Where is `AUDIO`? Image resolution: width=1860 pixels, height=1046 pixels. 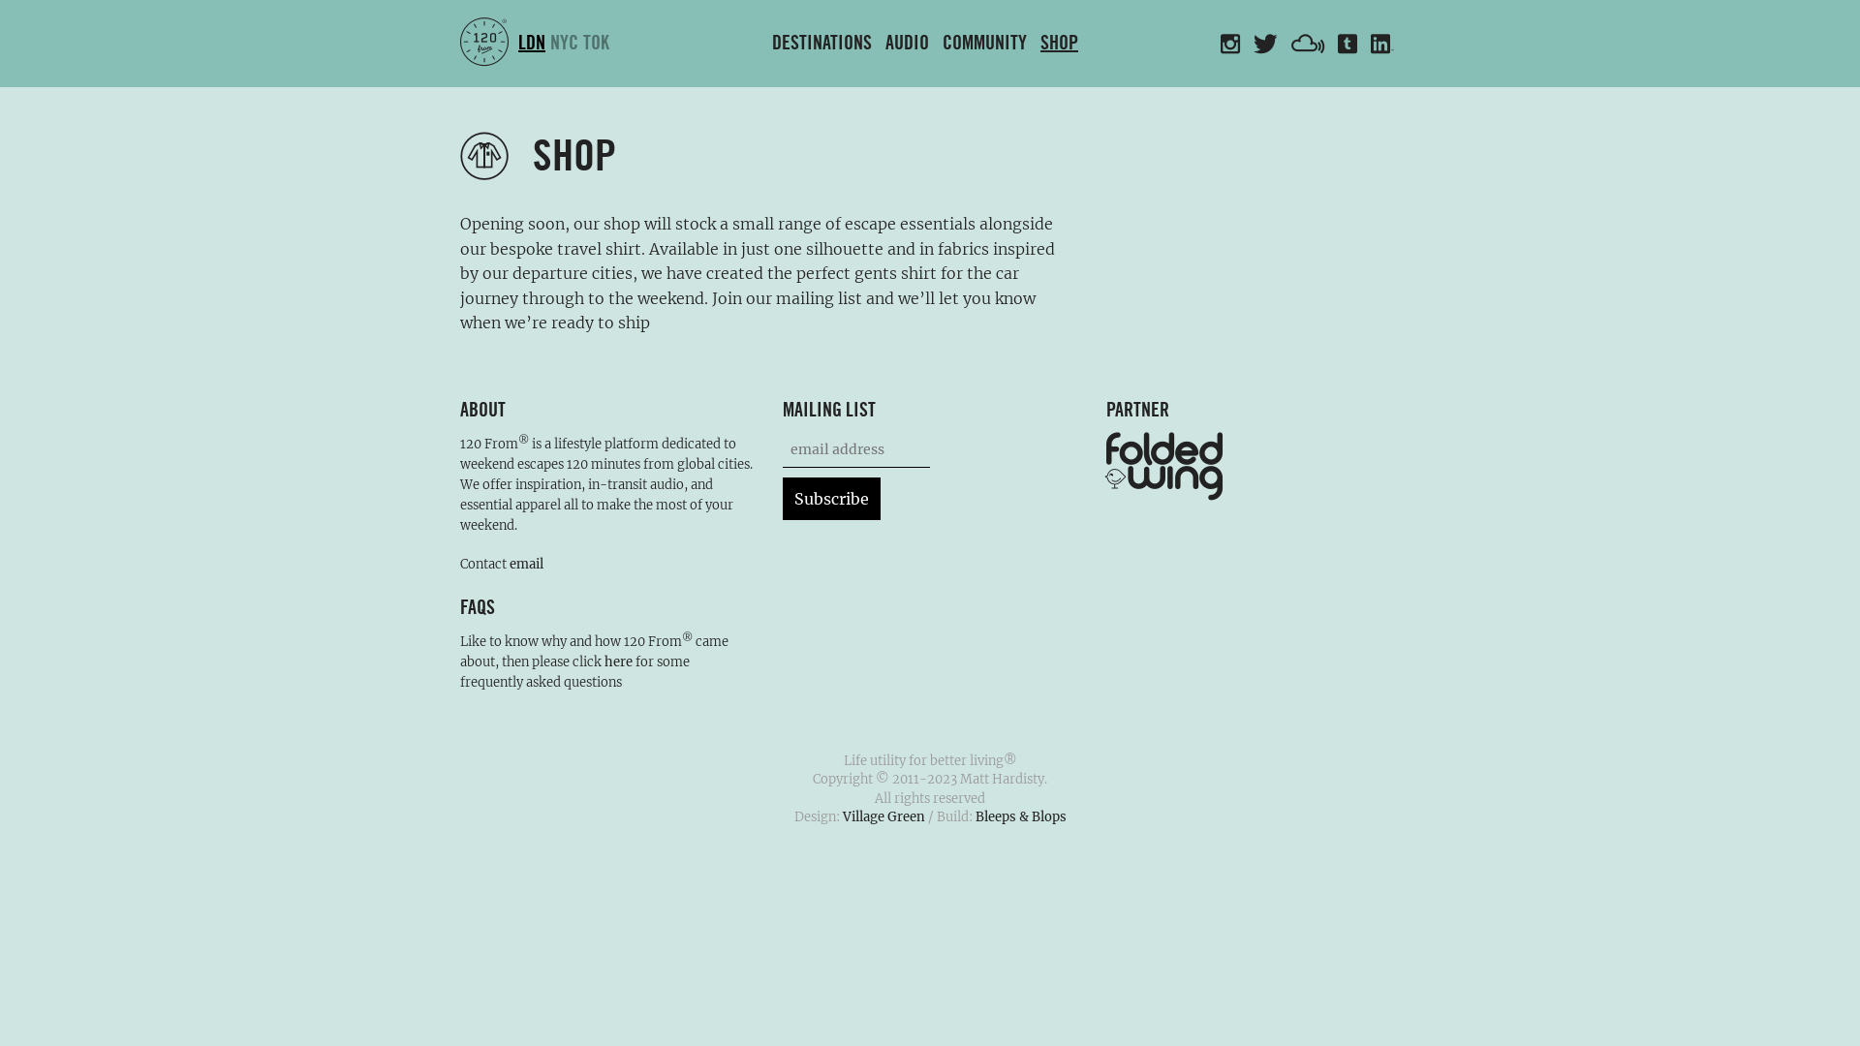 AUDIO is located at coordinates (907, 44).